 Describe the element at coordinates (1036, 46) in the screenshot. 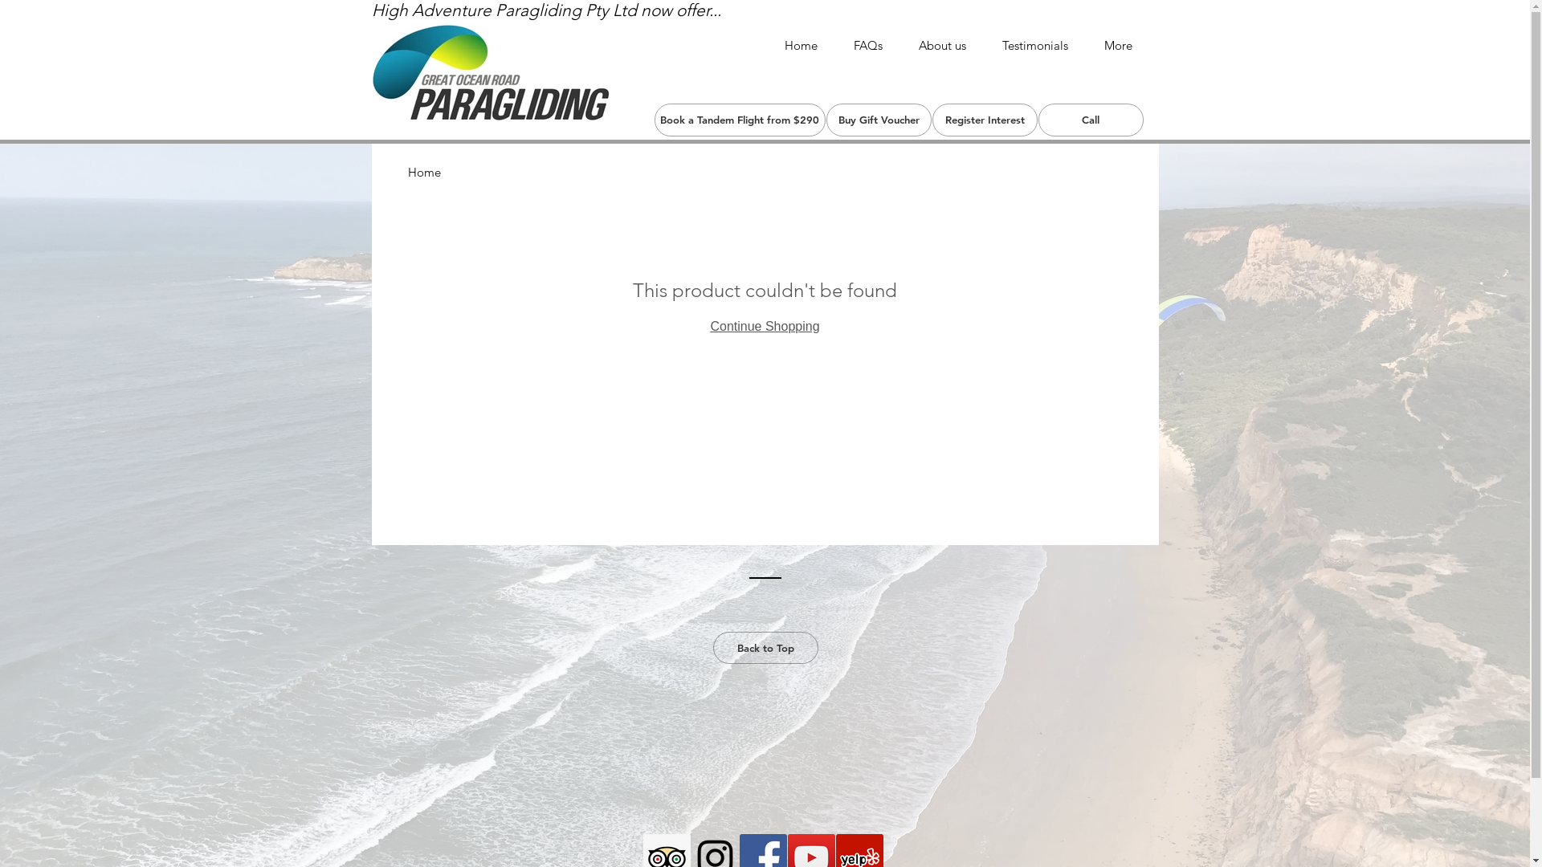

I see `Testimonials` at that location.